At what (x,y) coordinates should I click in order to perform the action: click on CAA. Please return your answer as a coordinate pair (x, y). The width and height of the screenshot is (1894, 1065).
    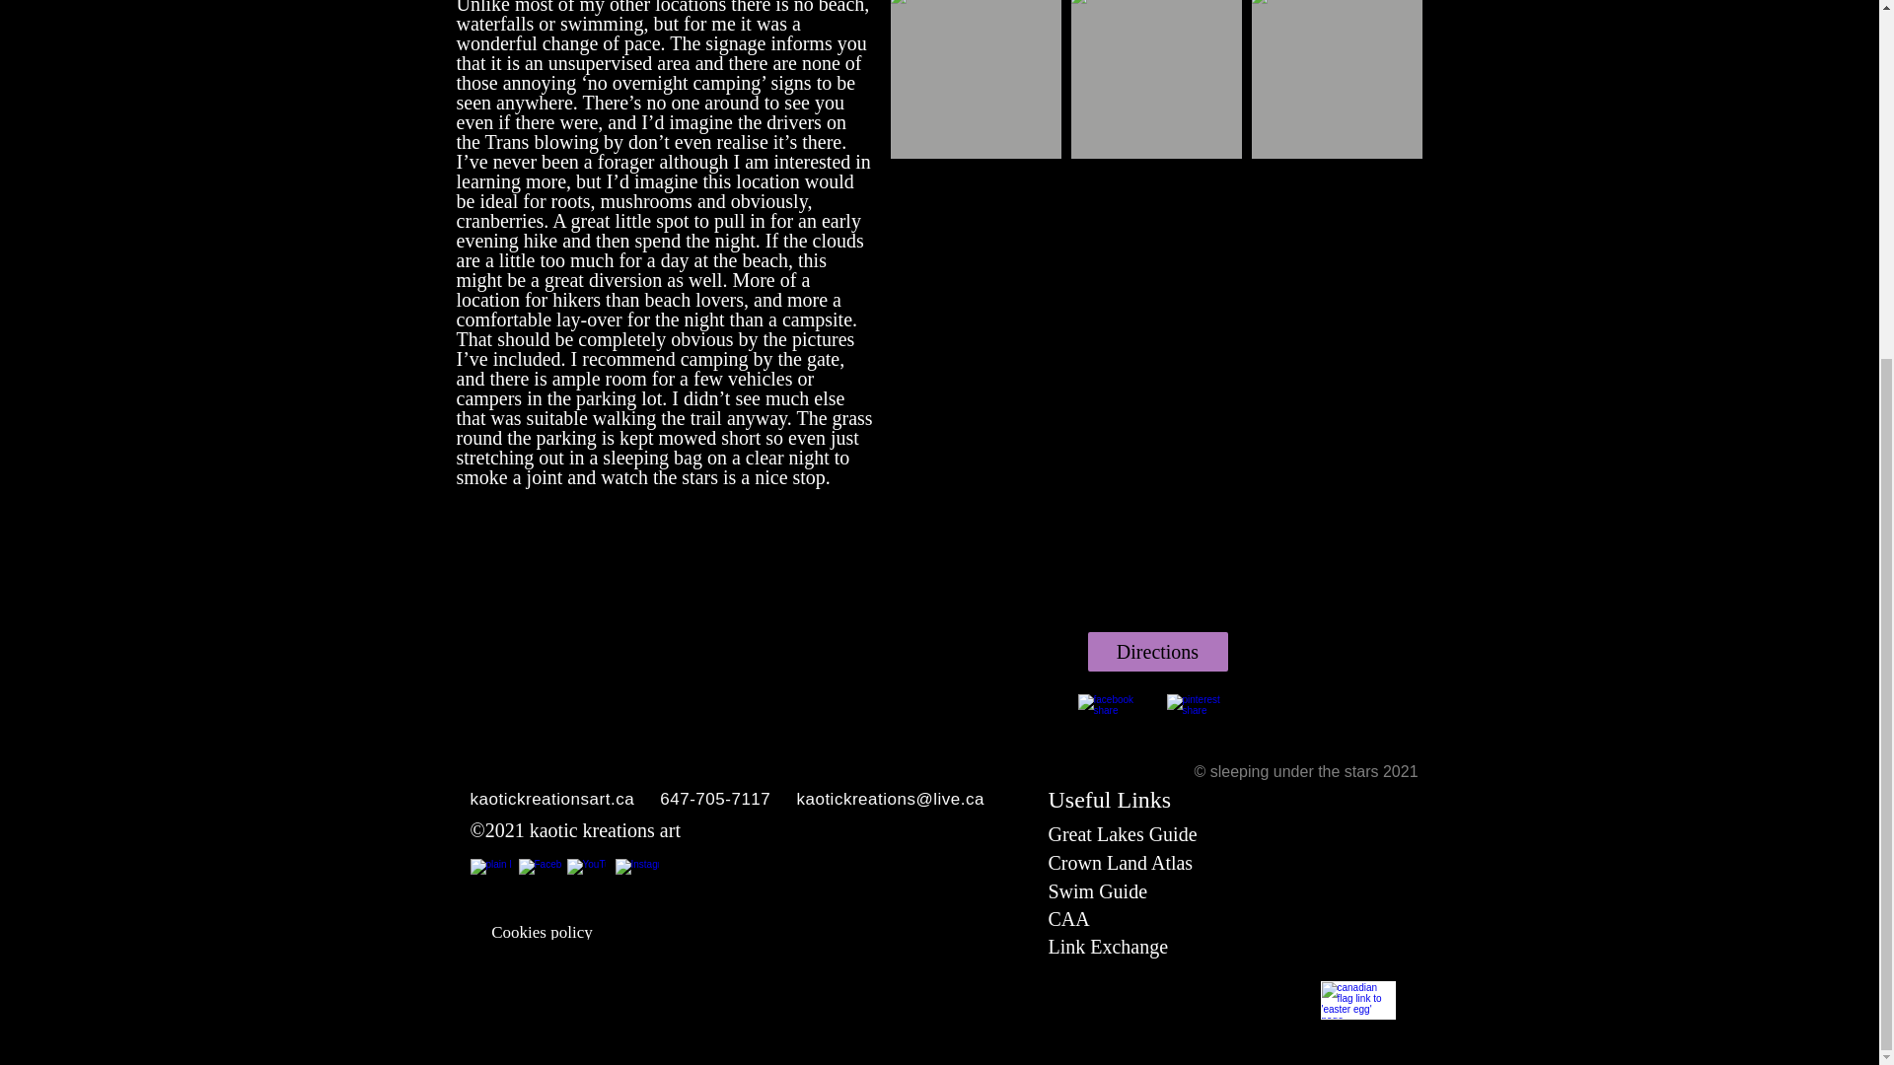
    Looking at the image, I should click on (1067, 919).